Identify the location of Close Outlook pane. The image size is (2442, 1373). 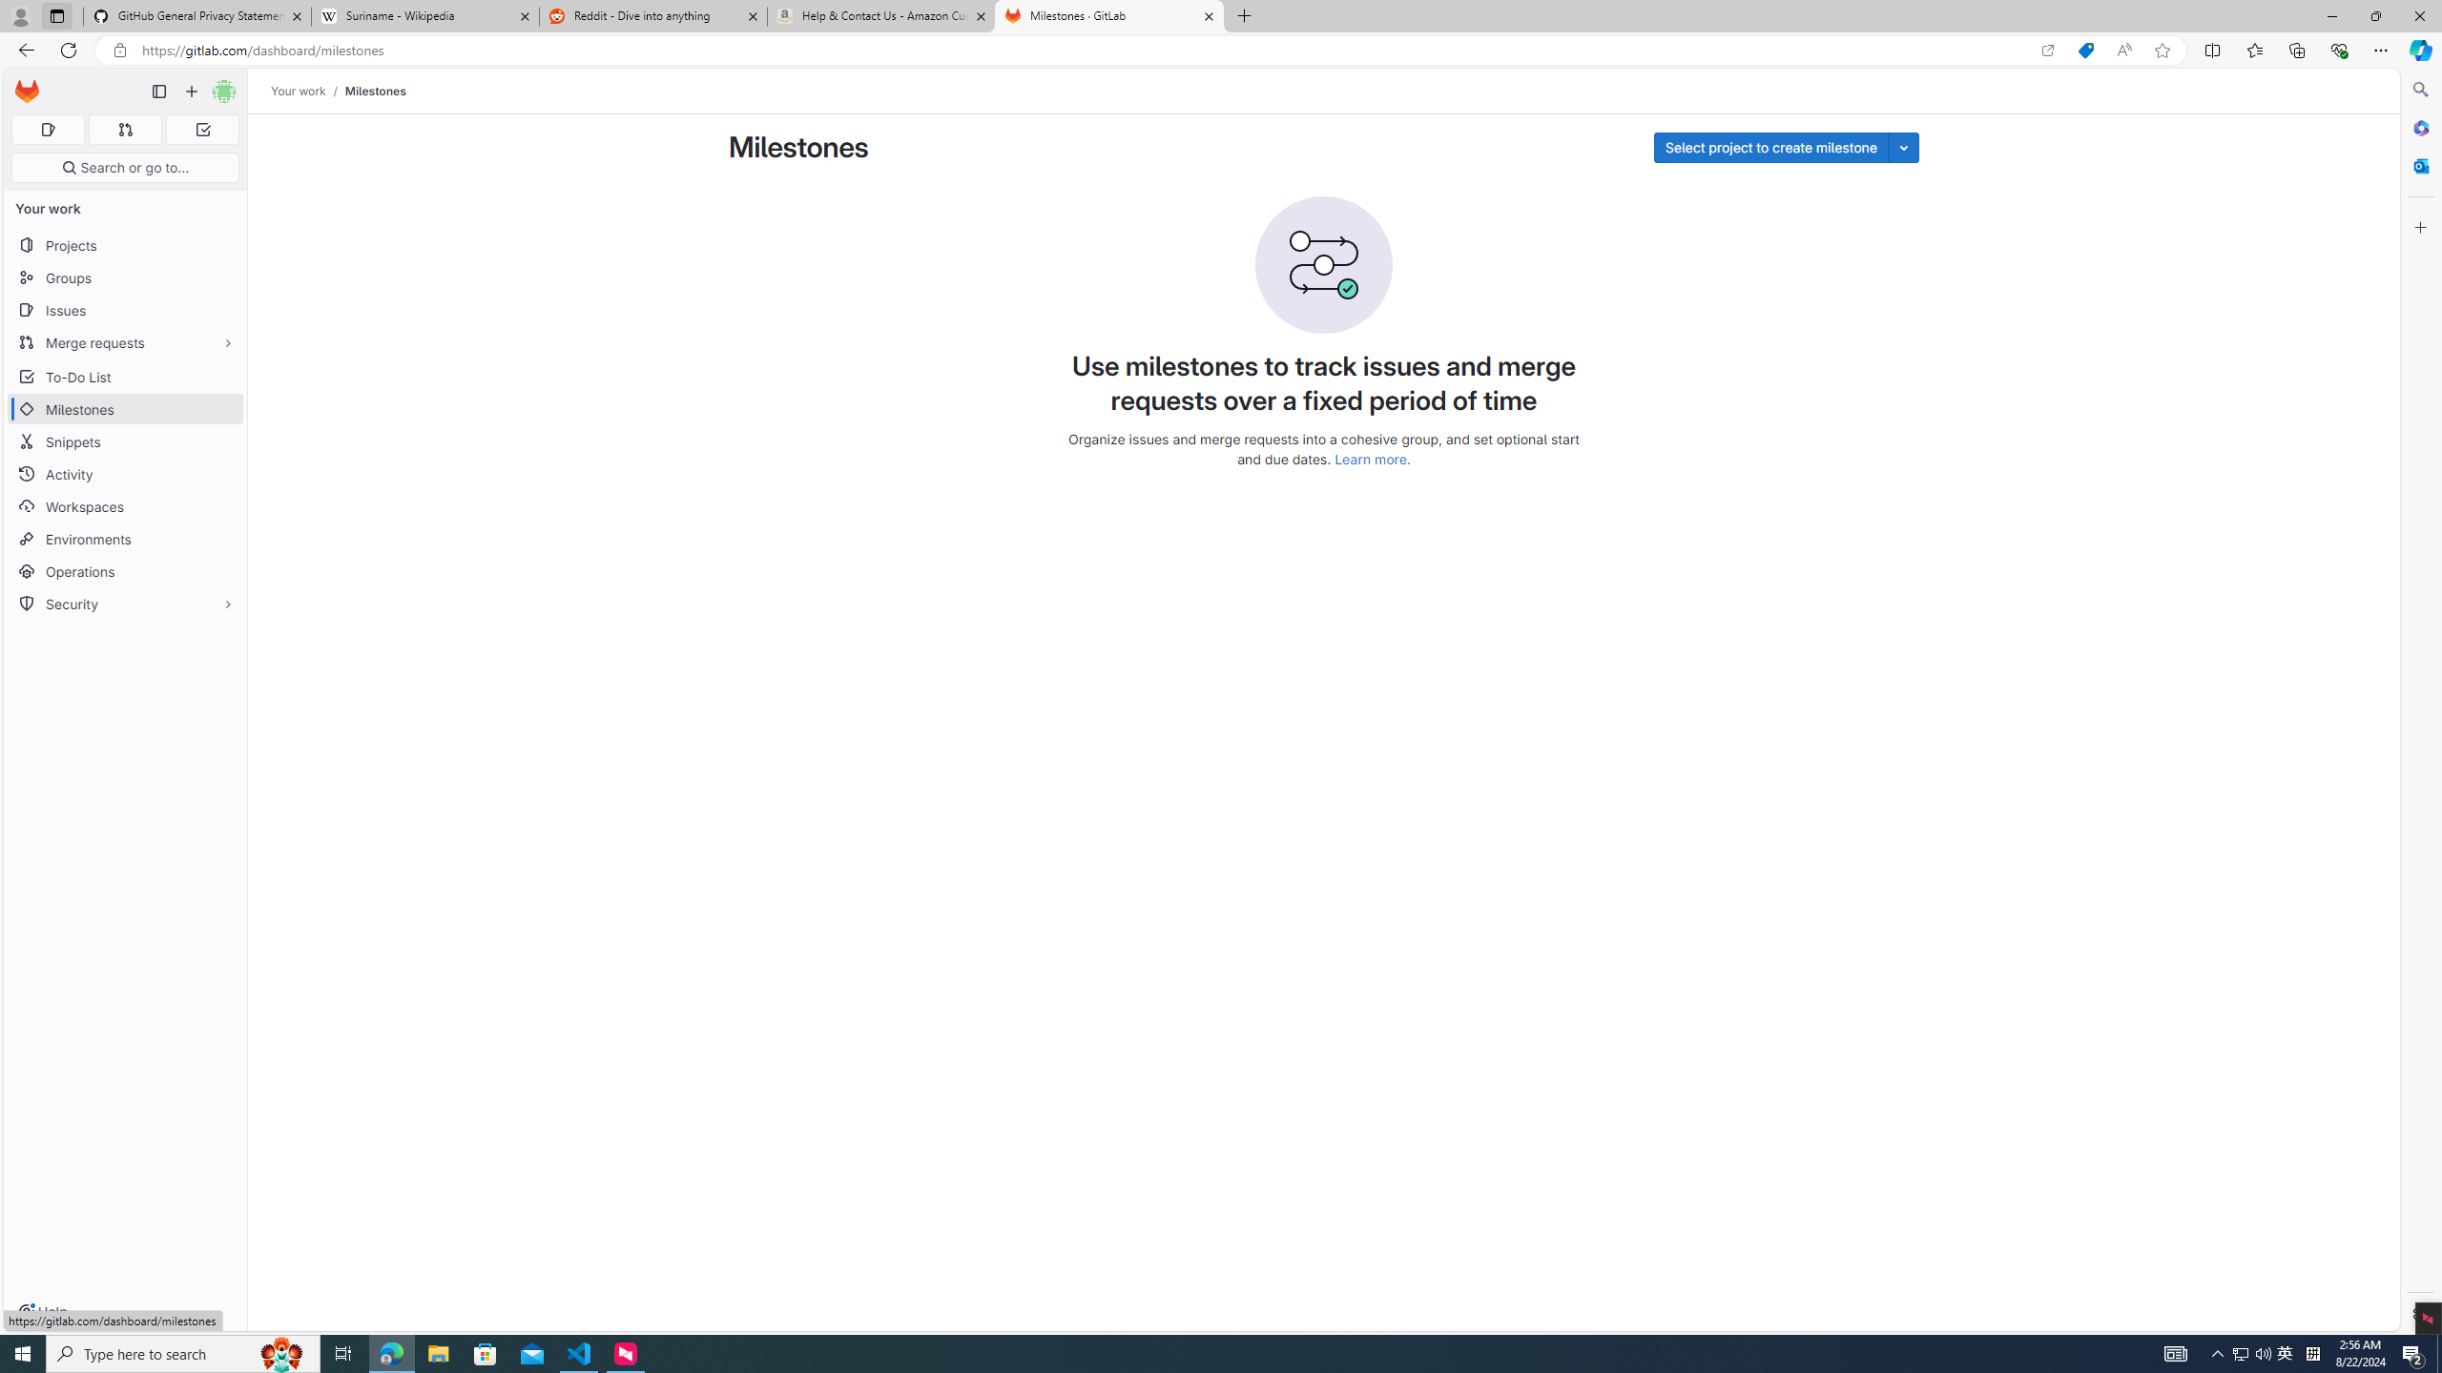
(2419, 165).